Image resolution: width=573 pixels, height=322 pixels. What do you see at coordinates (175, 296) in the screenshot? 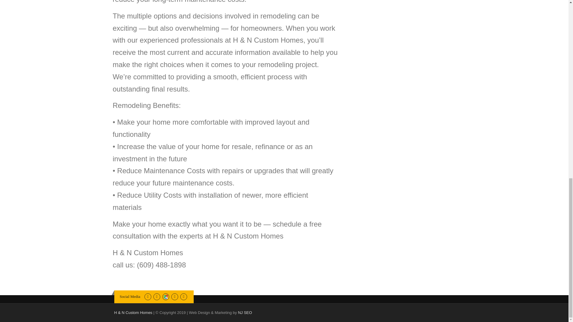
I see `Instagram` at bounding box center [175, 296].